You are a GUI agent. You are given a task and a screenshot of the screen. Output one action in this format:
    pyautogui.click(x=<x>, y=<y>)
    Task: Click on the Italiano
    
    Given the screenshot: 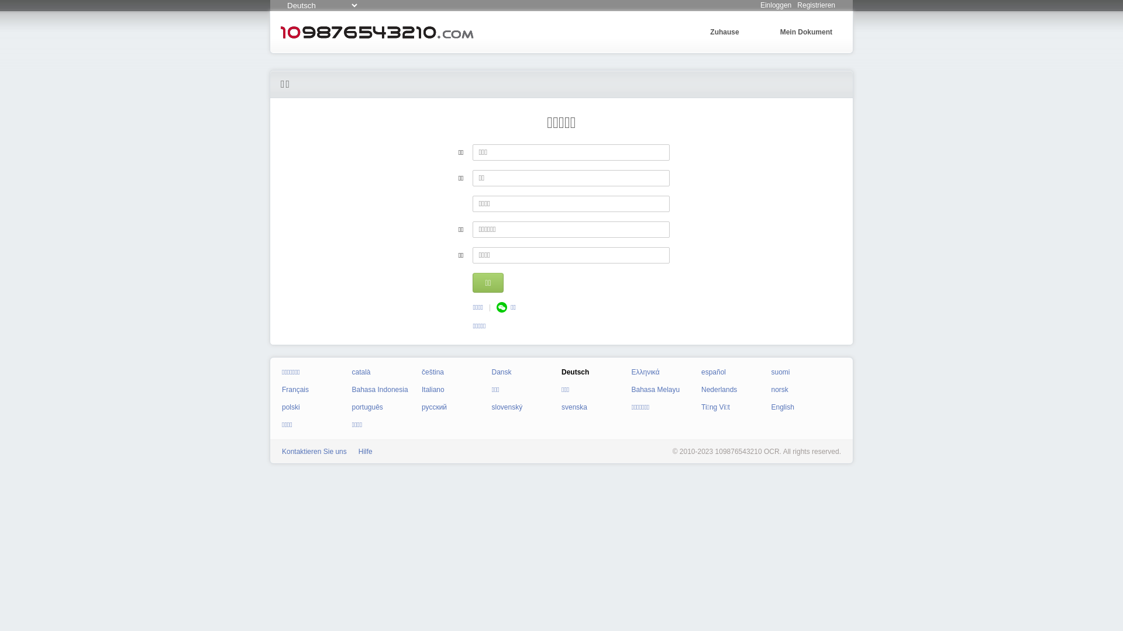 What is the action you would take?
    pyautogui.click(x=433, y=390)
    